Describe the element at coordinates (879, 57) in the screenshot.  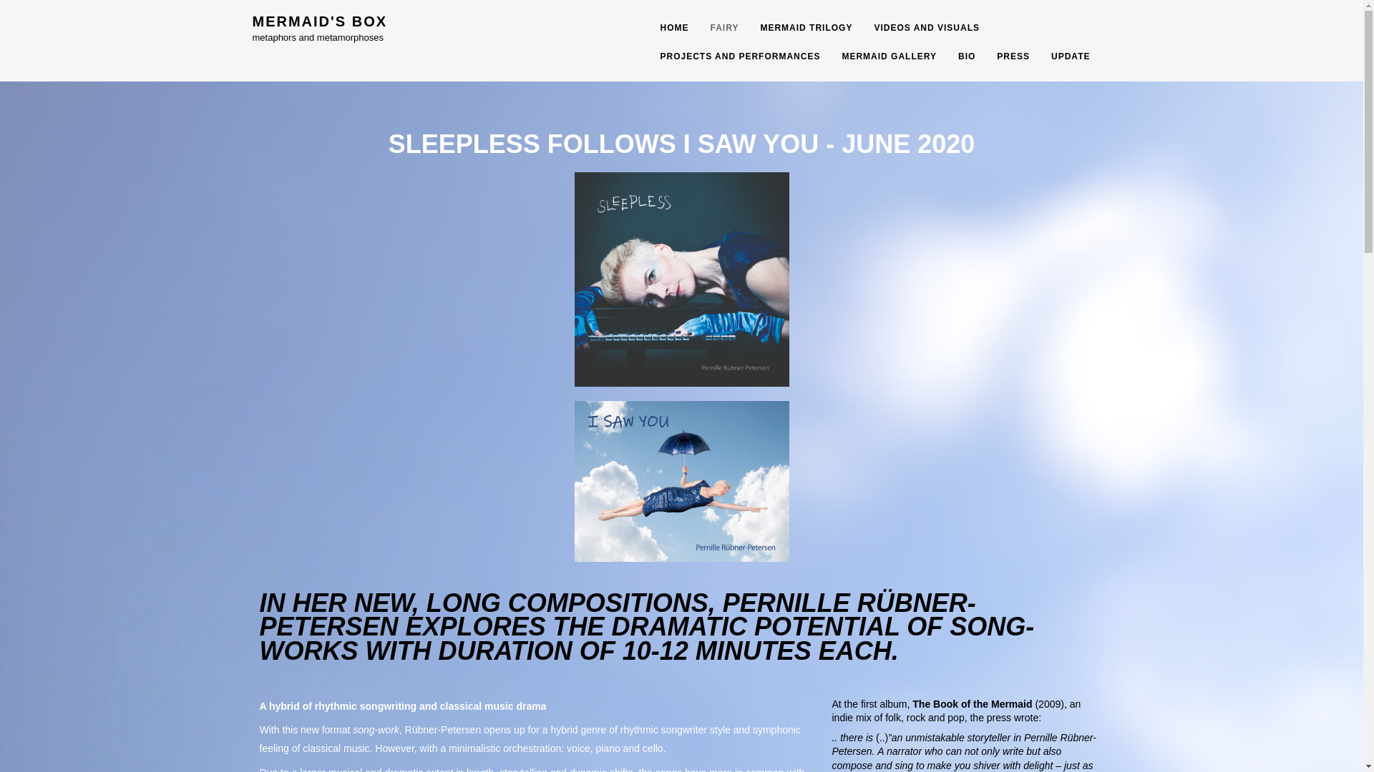
I see `MERMAID GALLERY` at that location.